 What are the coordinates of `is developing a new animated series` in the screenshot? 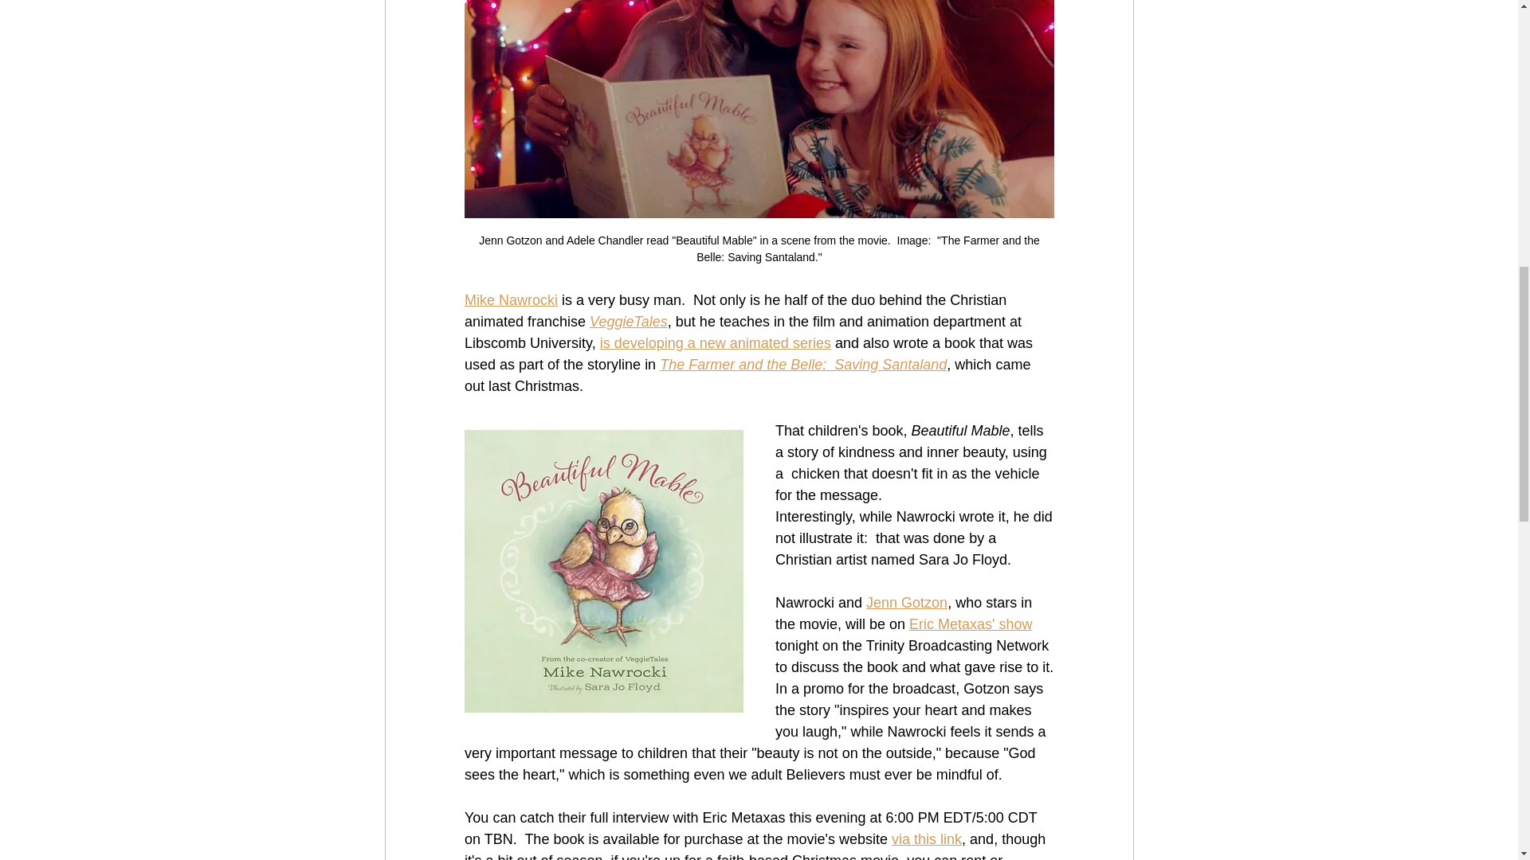 It's located at (715, 342).